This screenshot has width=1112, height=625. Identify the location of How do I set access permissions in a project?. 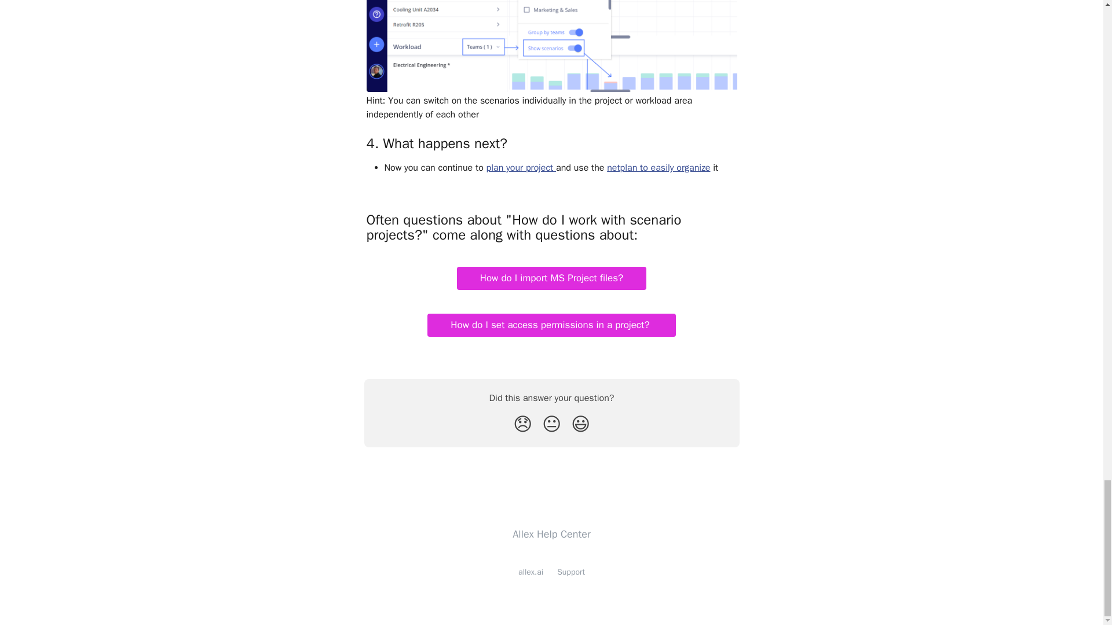
(551, 325).